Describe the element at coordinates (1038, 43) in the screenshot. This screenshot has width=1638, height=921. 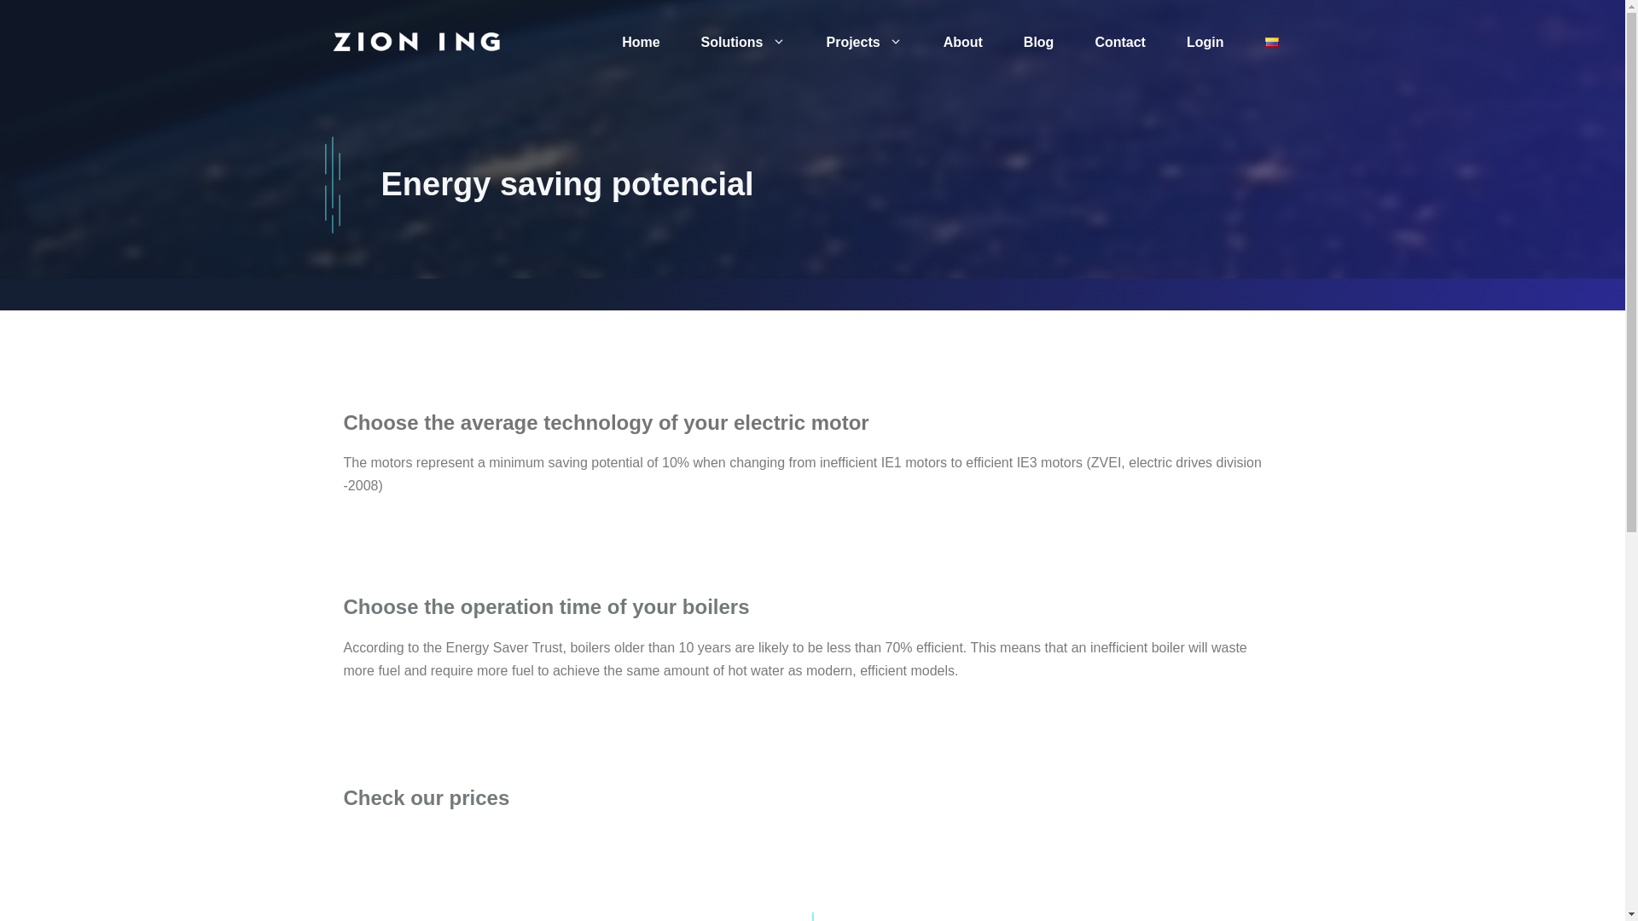
I see `Blog` at that location.